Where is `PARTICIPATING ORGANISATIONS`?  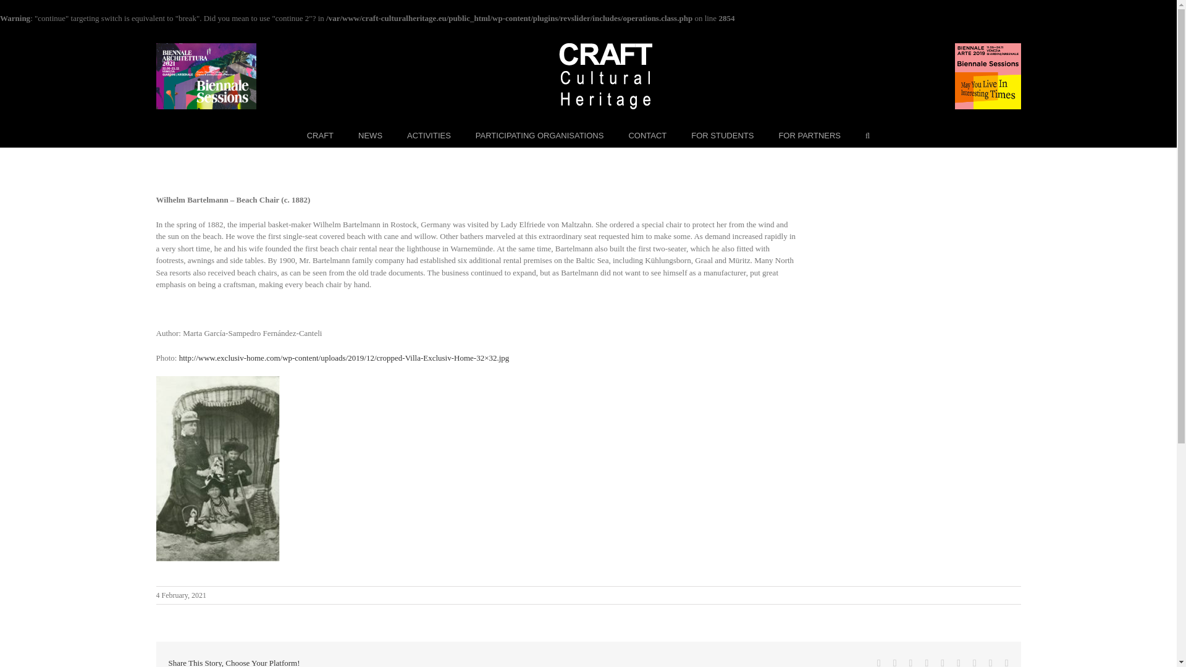
PARTICIPATING ORGANISATIONS is located at coordinates (539, 134).